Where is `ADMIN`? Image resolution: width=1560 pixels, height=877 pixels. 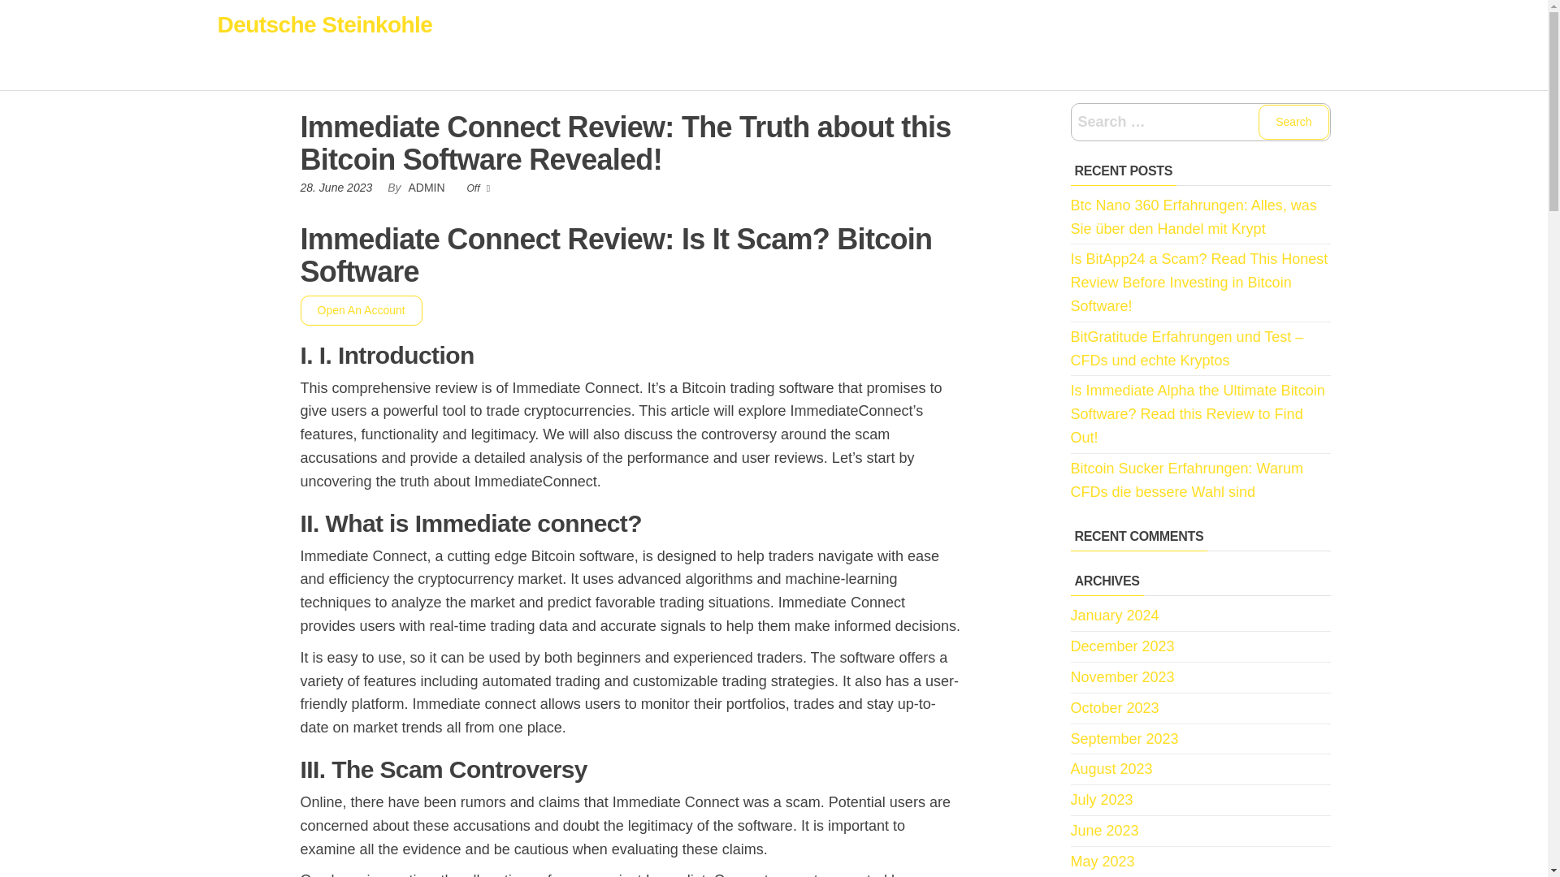 ADMIN is located at coordinates (427, 187).